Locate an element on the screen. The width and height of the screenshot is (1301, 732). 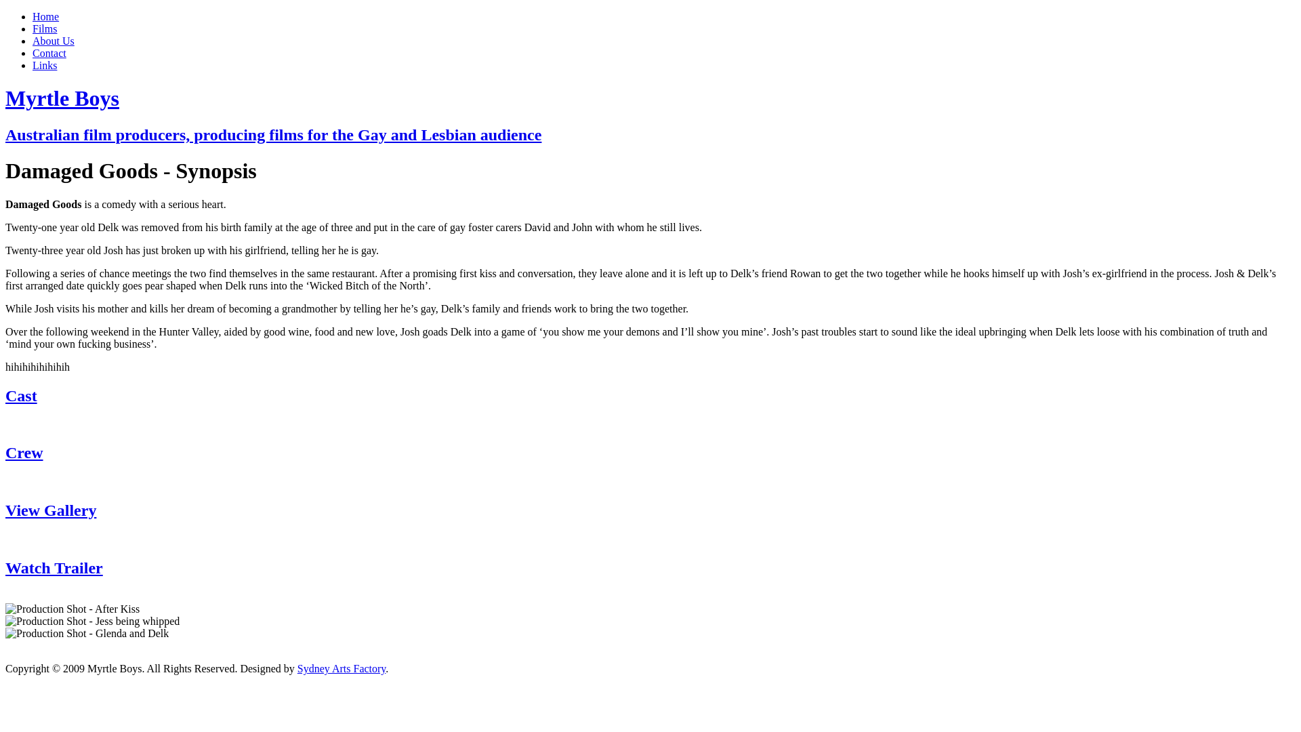
Myrtle Boys is located at coordinates (62, 98).